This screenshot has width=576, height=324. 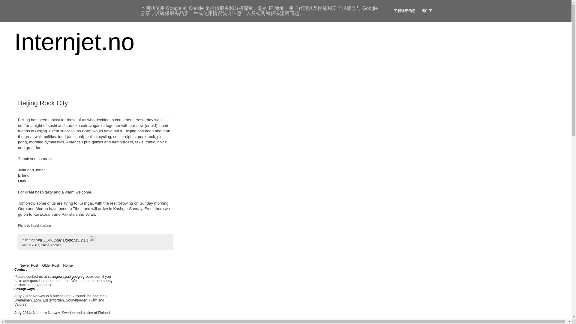 What do you see at coordinates (39, 240) in the screenshot?
I see `author profile` at bounding box center [39, 240].